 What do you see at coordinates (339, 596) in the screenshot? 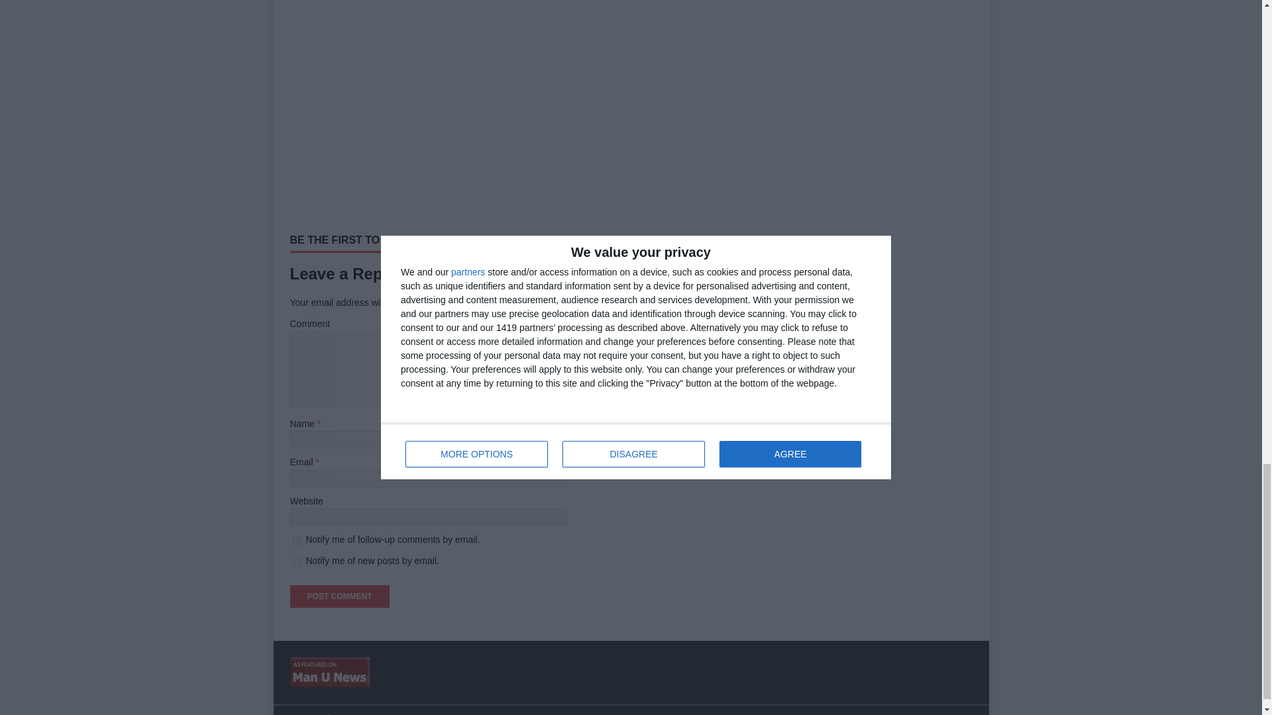
I see `Post Comment` at bounding box center [339, 596].